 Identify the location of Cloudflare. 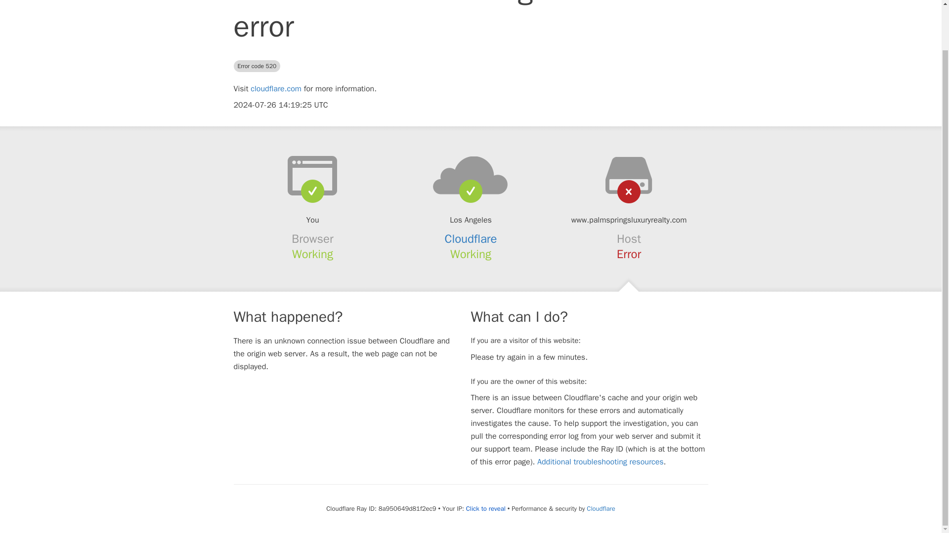
(471, 238).